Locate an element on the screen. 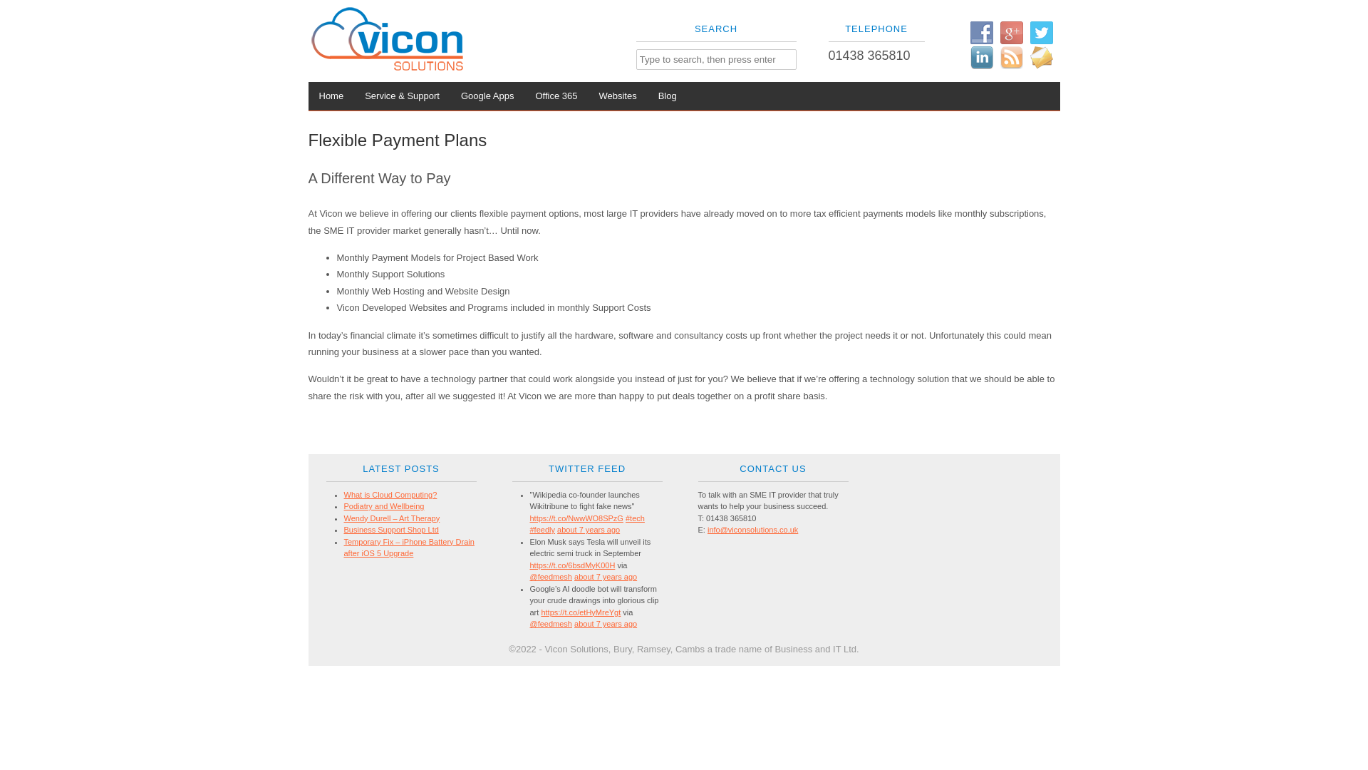  Websites is located at coordinates (617, 96).